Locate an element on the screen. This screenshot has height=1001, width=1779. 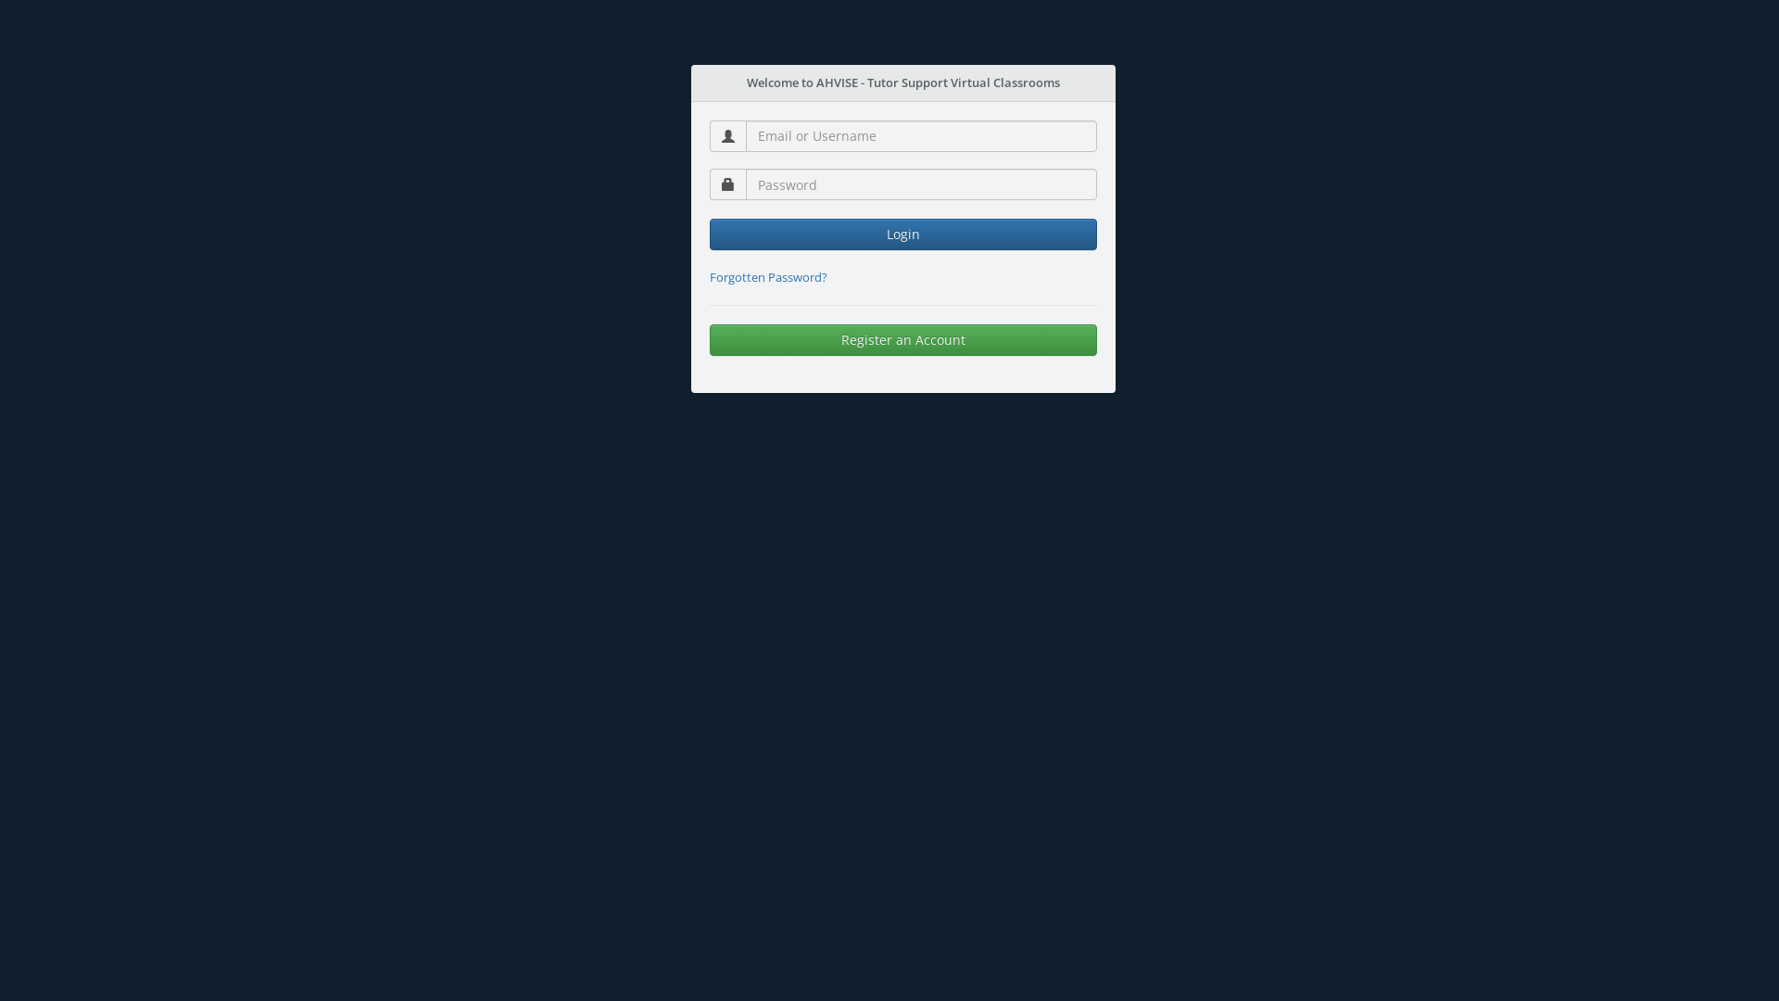
Login is located at coordinates (903, 234).